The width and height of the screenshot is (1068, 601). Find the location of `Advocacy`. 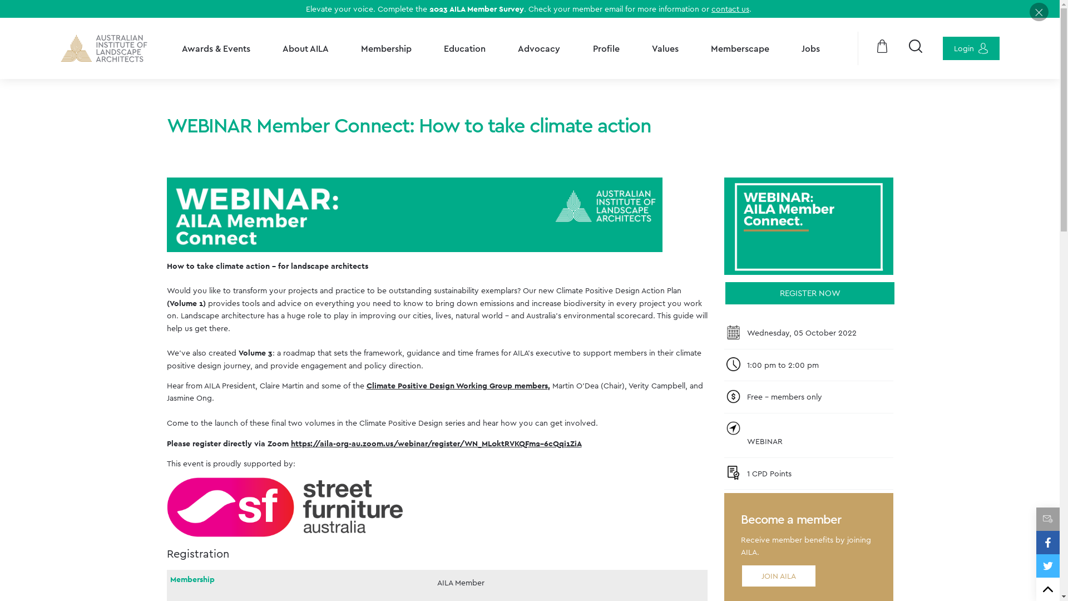

Advocacy is located at coordinates (539, 48).